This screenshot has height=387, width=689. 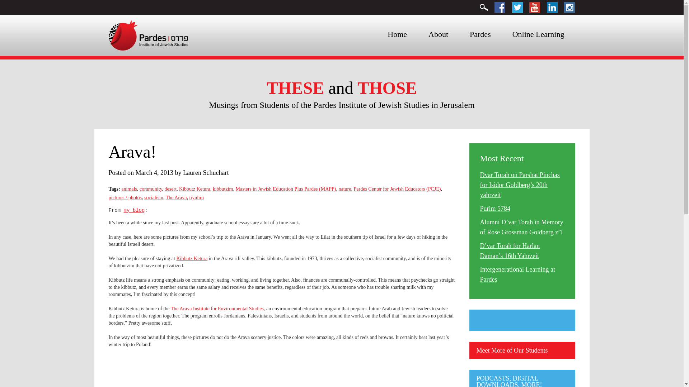 I want to click on Intergenerational Learning at Pardes, so click(x=517, y=274).